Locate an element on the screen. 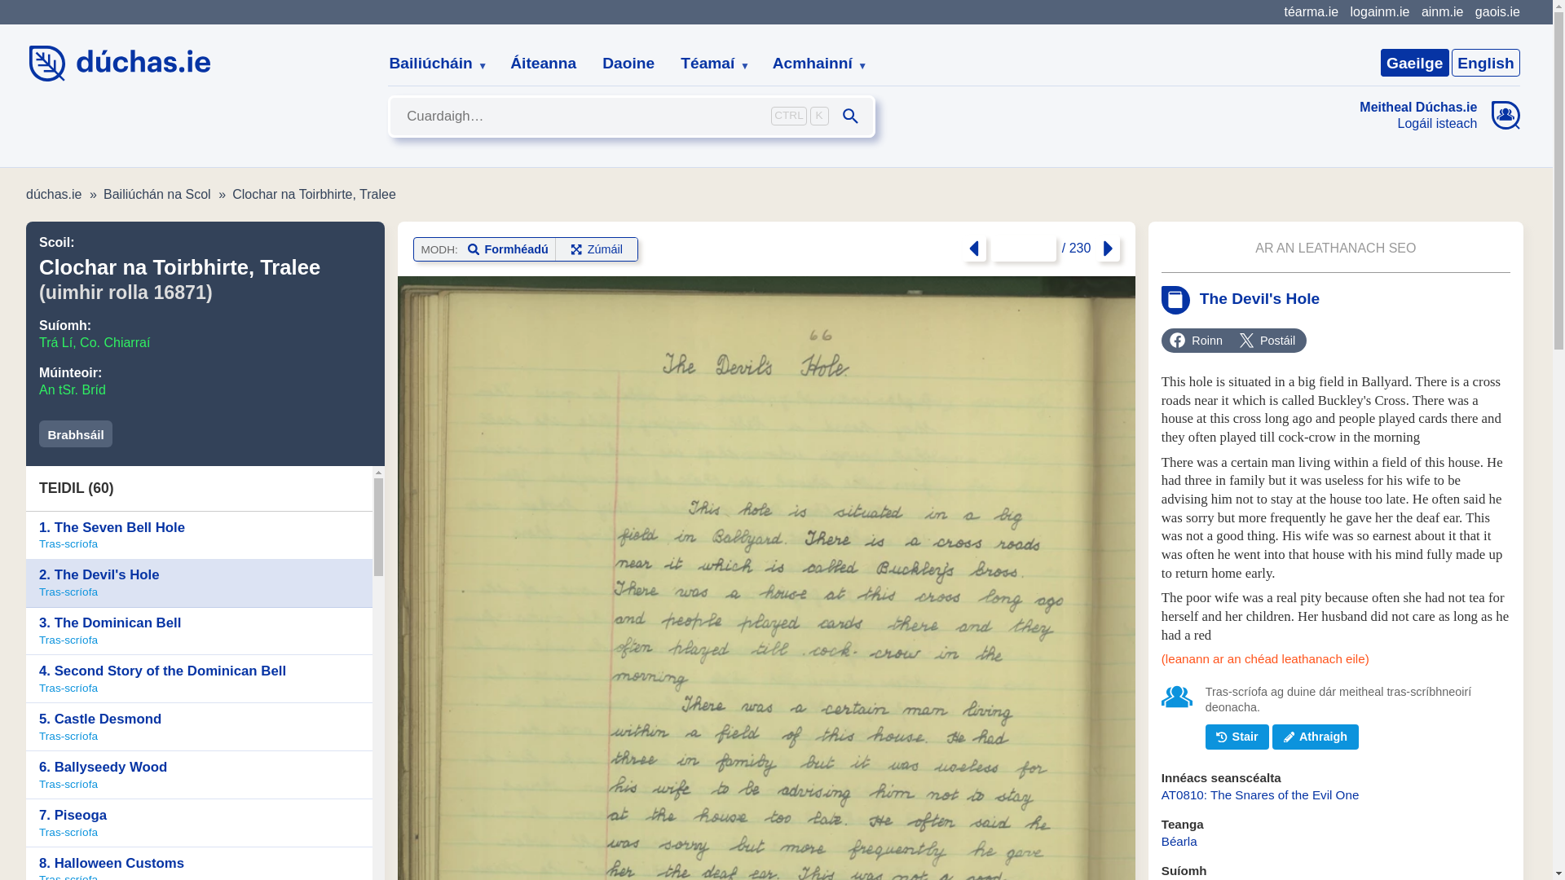  Clochar na Toirbhirte, Tralee is located at coordinates (313, 194).